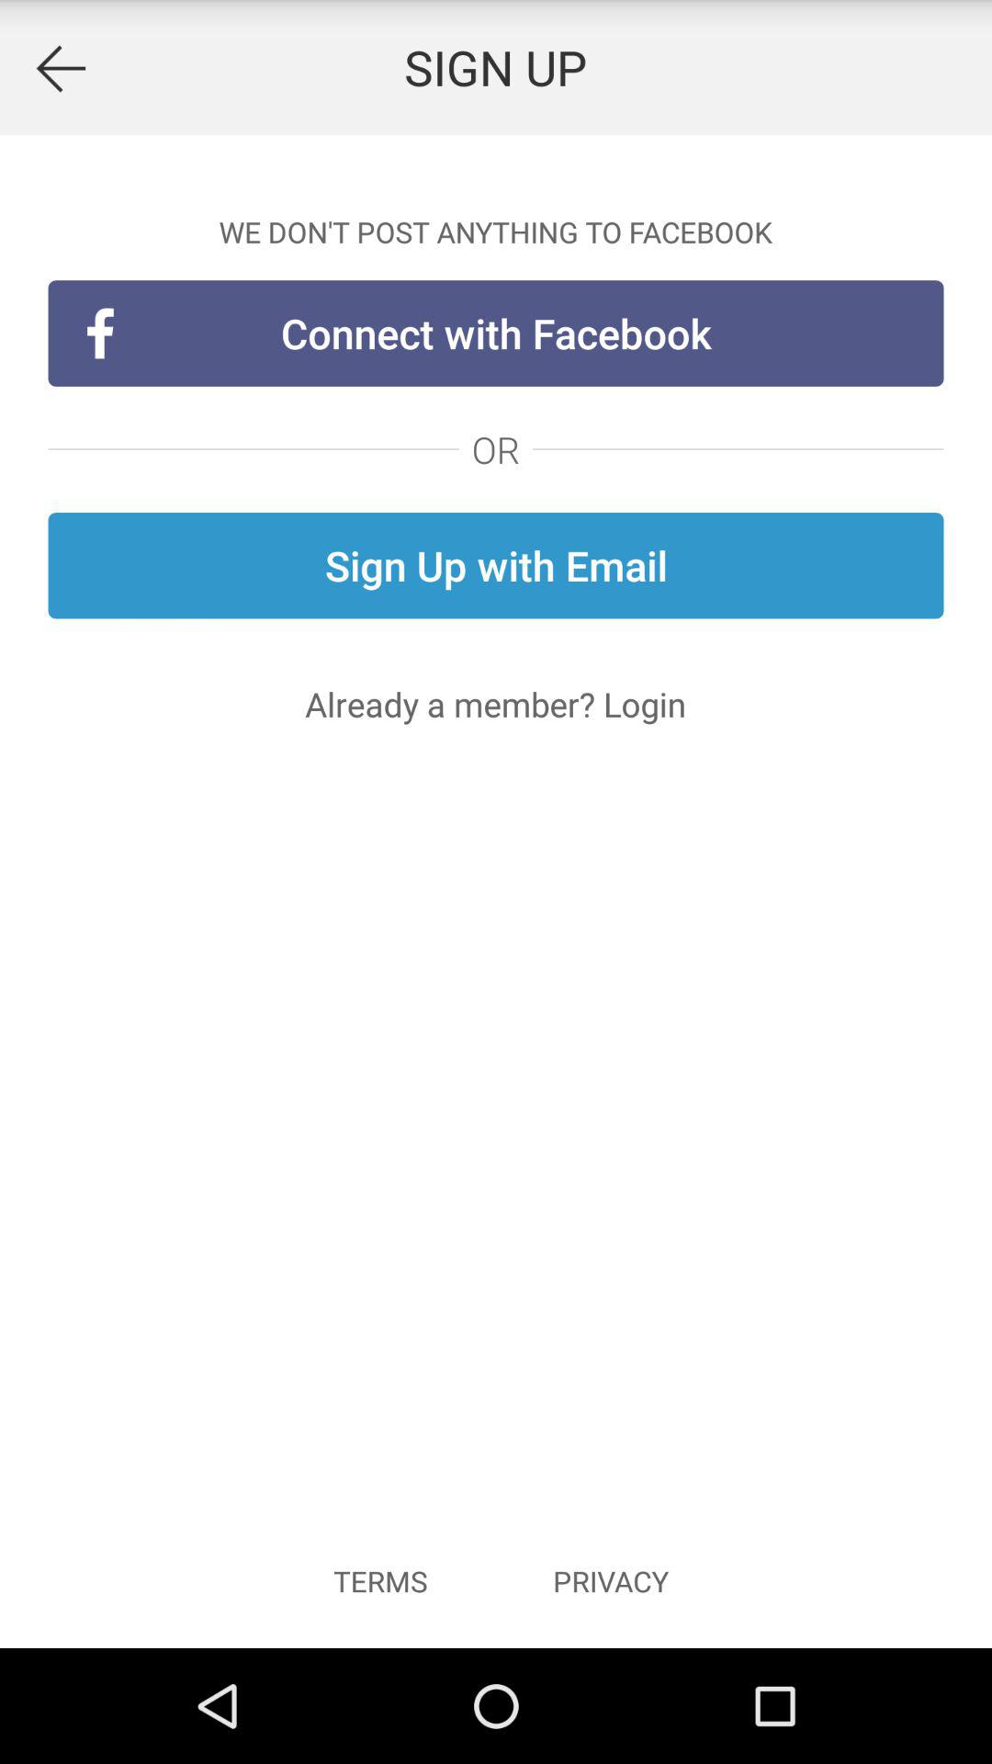 The image size is (992, 1764). What do you see at coordinates (61, 68) in the screenshot?
I see `return to the previous screen` at bounding box center [61, 68].